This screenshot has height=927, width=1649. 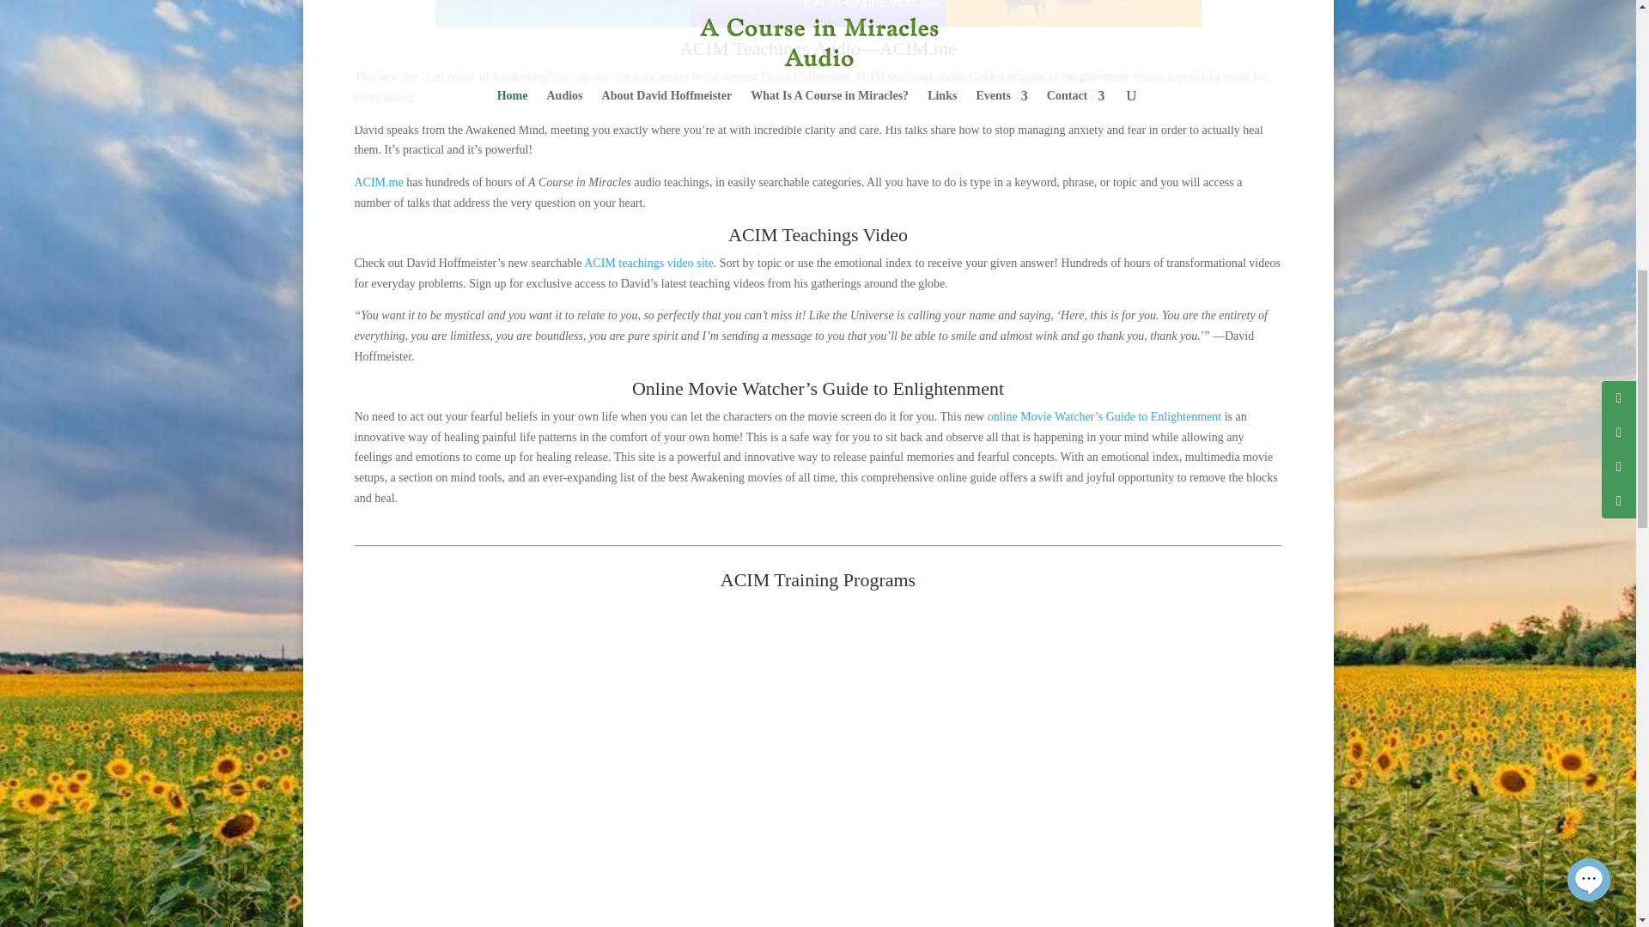 What do you see at coordinates (648, 263) in the screenshot?
I see `ACIM teachings video site` at bounding box center [648, 263].